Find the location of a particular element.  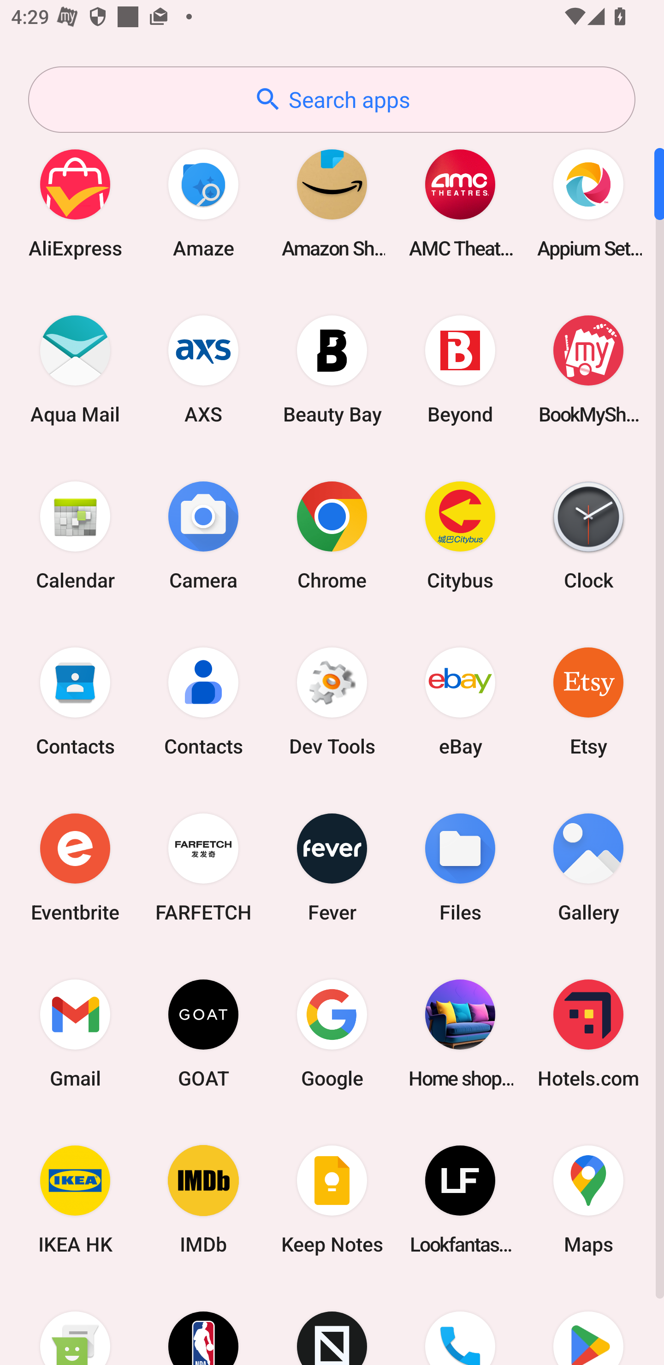

Files is located at coordinates (460, 867).